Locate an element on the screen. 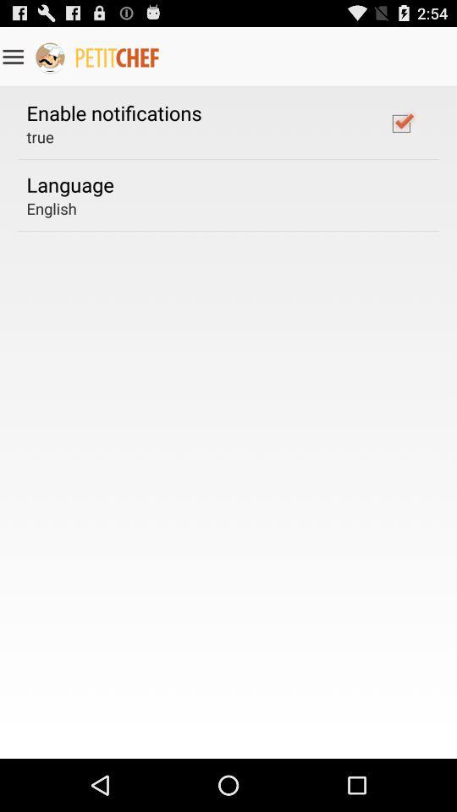 This screenshot has height=812, width=457. swipe until the enable notifications icon is located at coordinates (113, 112).